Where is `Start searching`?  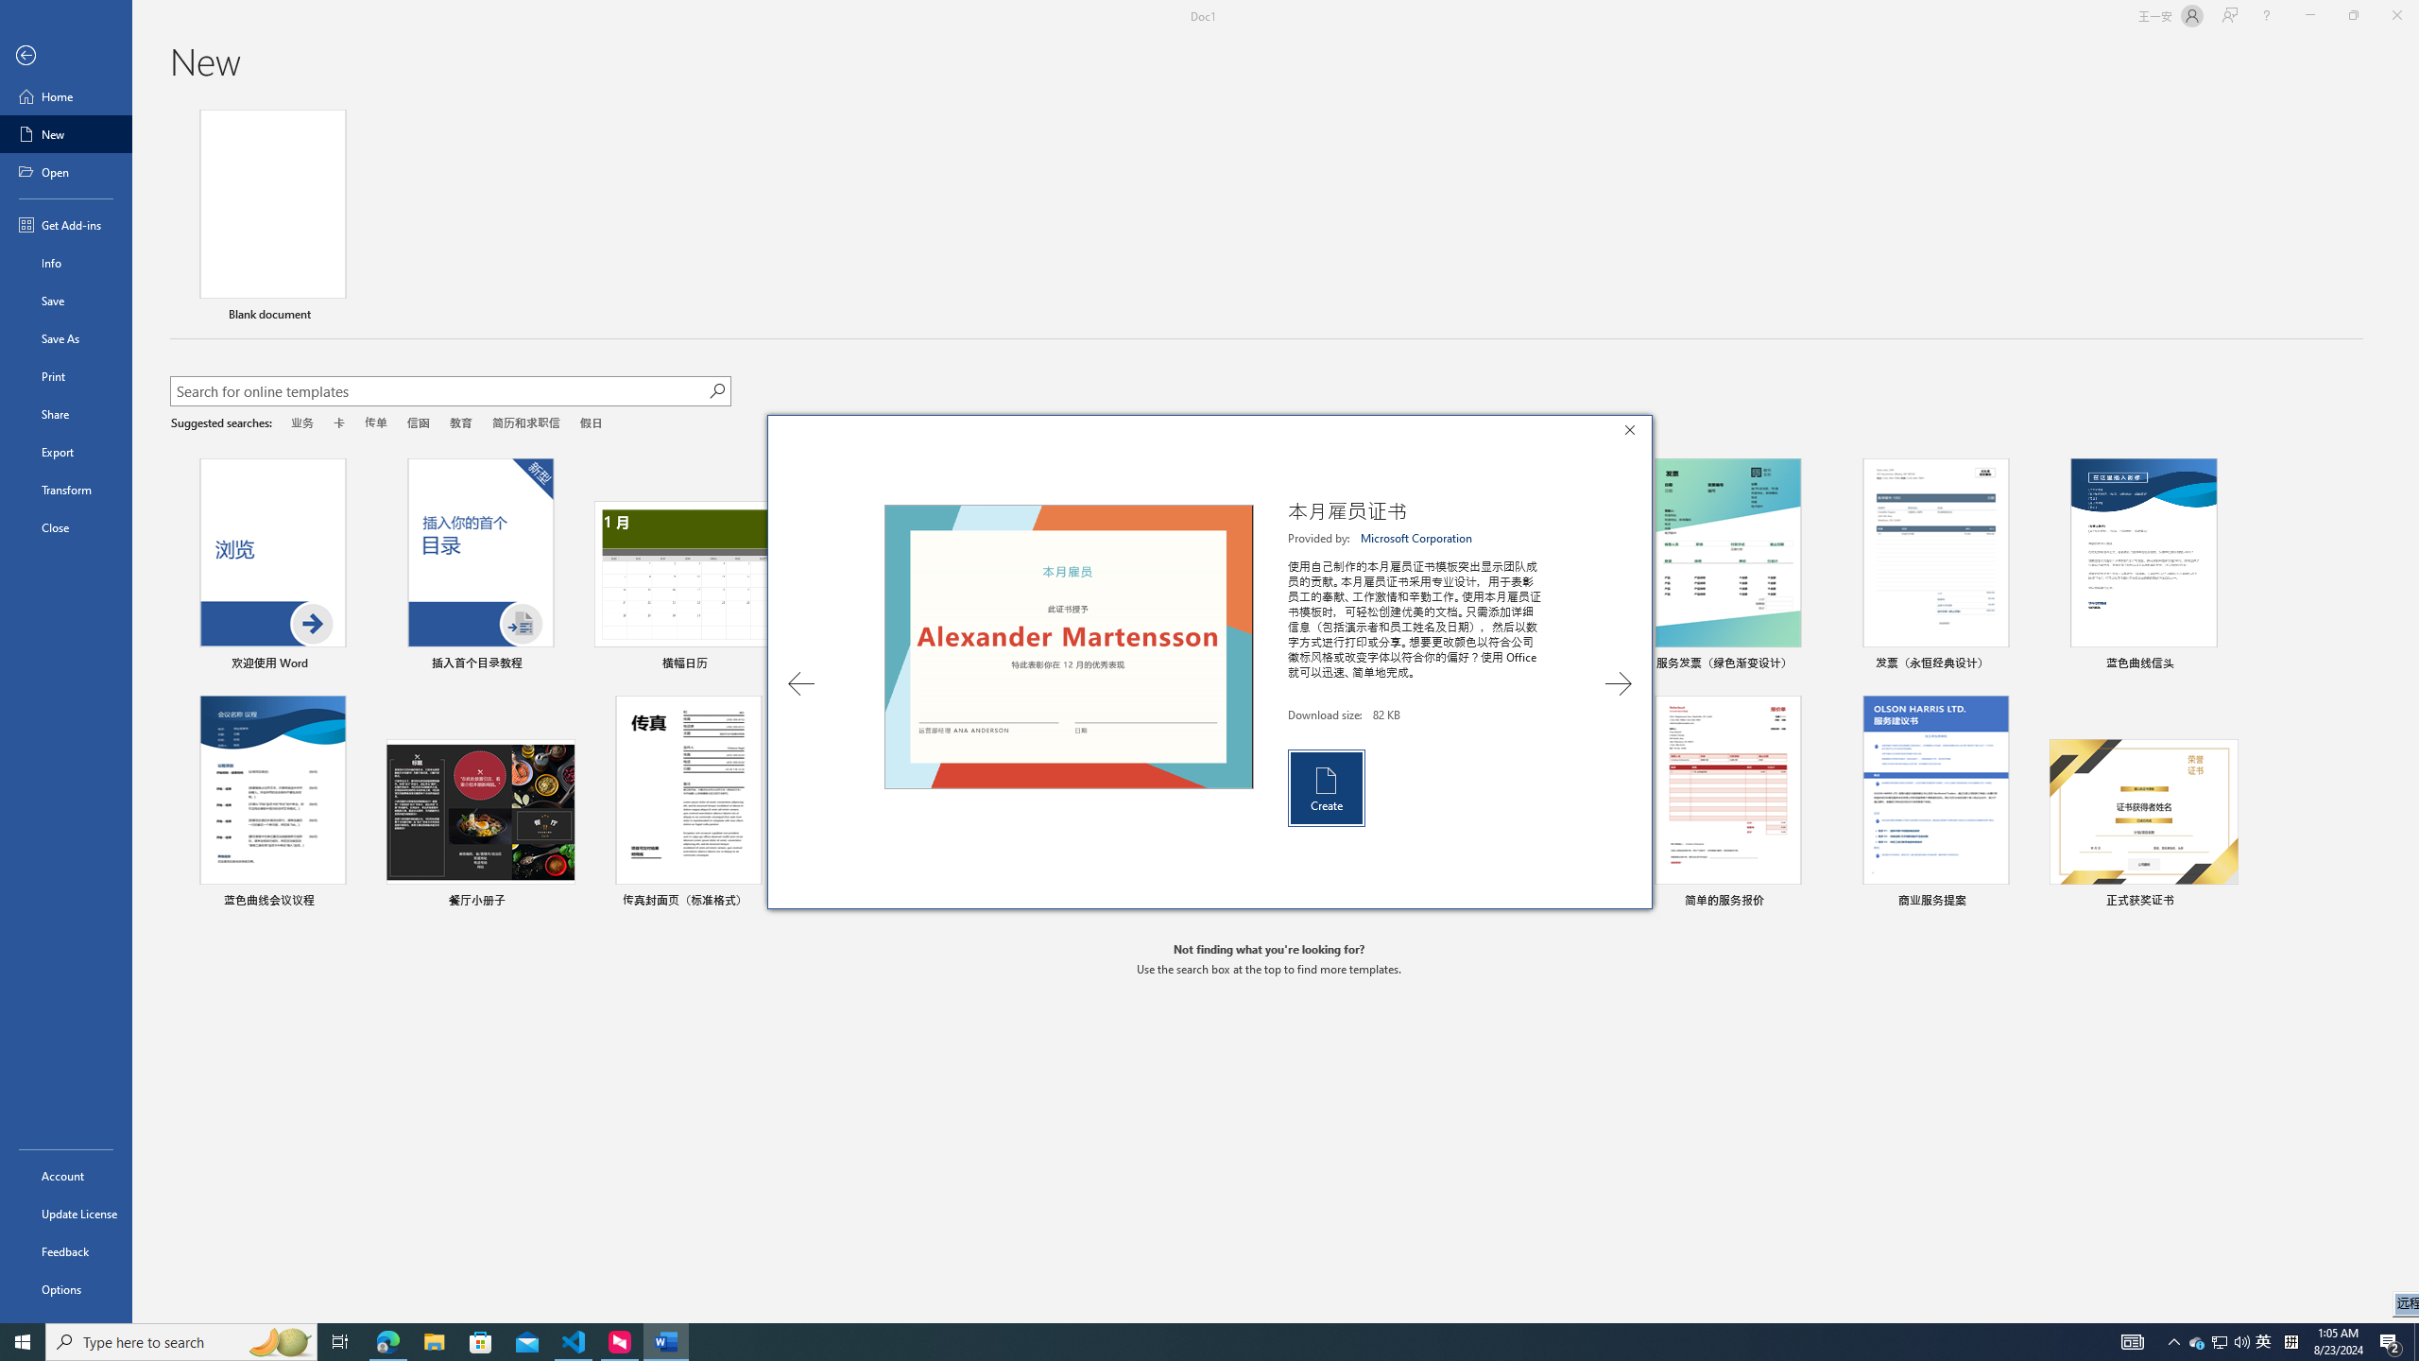 Start searching is located at coordinates (1325, 788).